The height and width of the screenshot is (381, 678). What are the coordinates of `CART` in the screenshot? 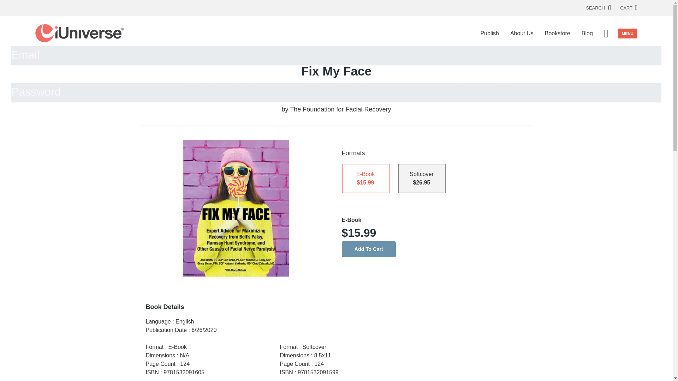 It's located at (629, 8).